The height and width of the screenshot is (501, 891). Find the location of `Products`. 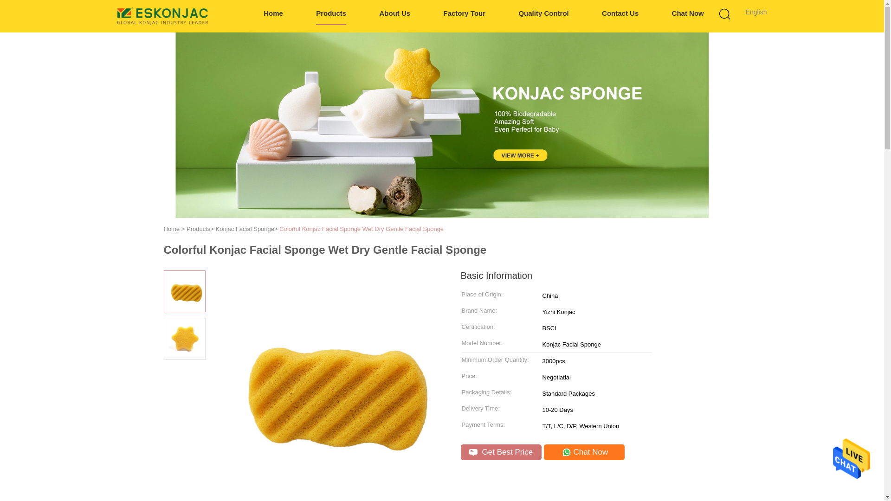

Products is located at coordinates (331, 14).